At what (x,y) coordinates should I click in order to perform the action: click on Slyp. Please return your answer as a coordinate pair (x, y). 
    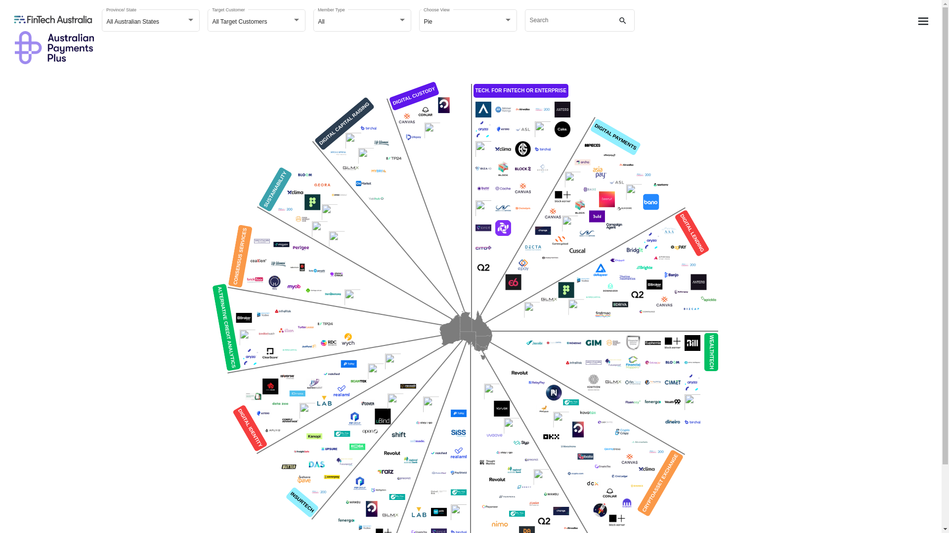
    Looking at the image, I should click on (521, 443).